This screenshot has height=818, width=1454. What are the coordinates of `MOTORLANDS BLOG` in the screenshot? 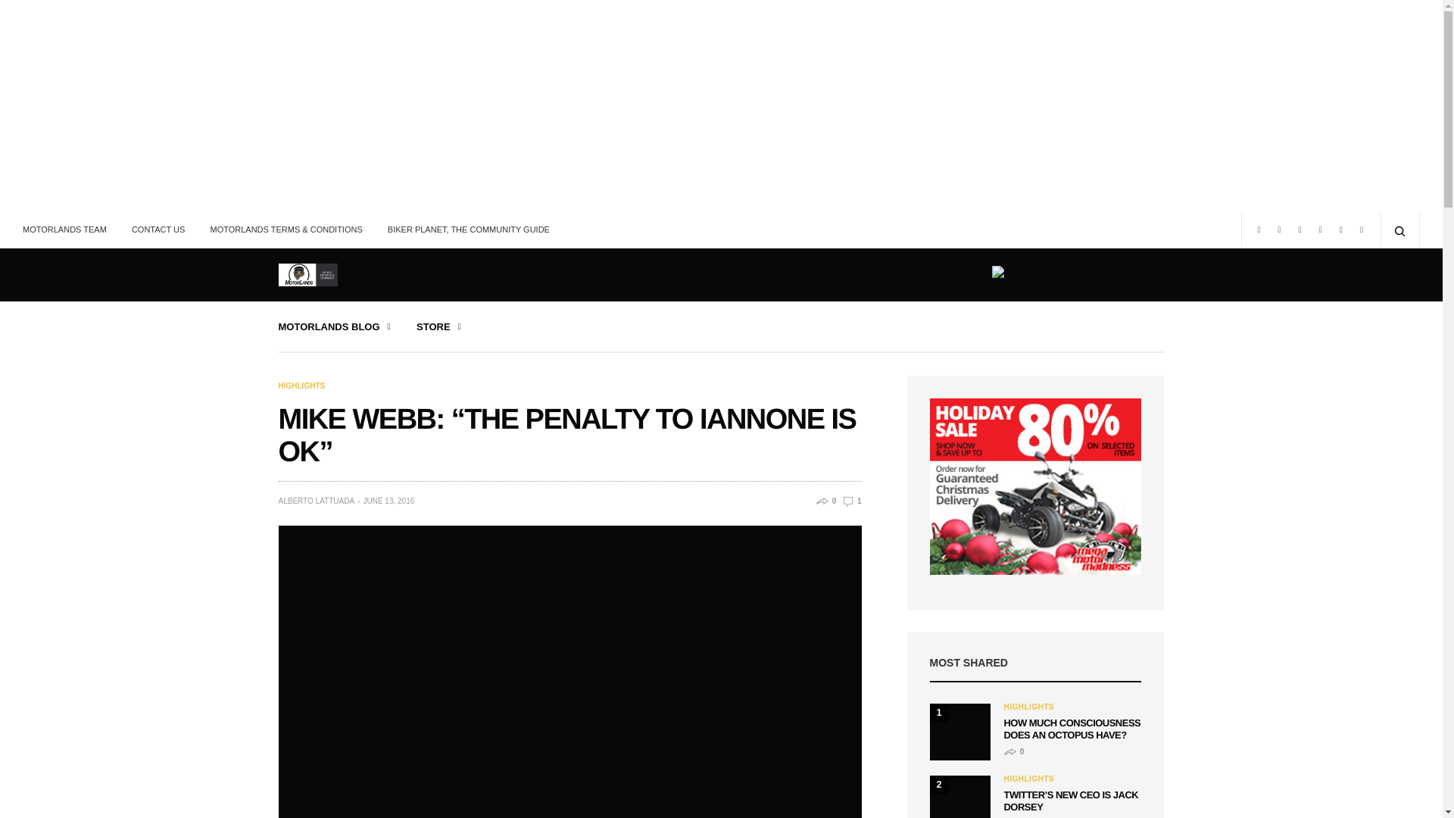 It's located at (335, 326).